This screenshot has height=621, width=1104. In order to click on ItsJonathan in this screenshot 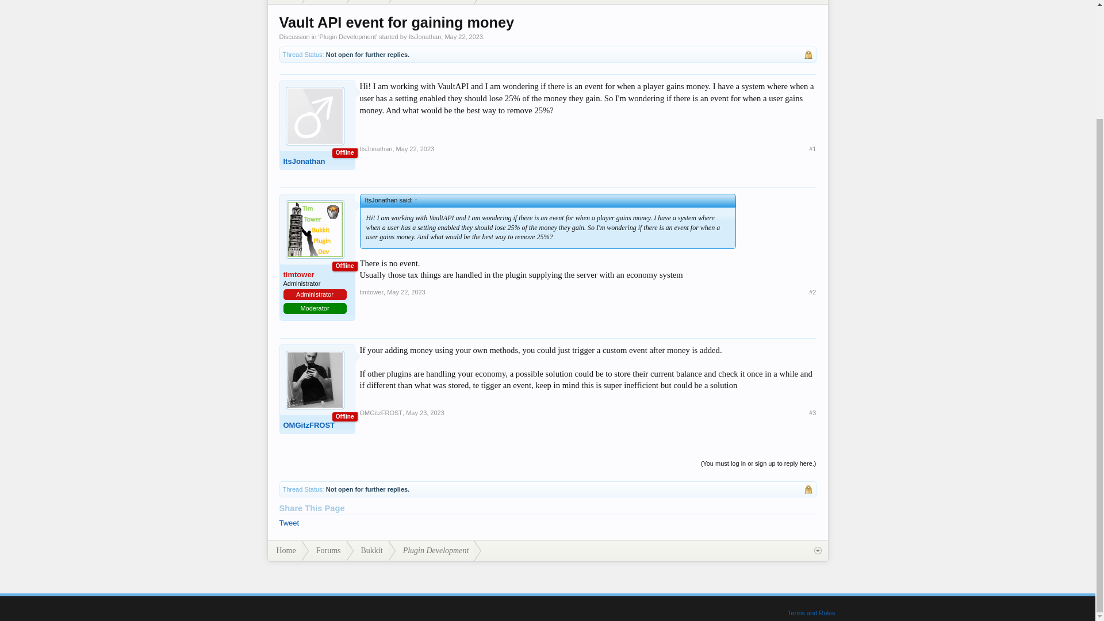, I will do `click(424, 37)`.